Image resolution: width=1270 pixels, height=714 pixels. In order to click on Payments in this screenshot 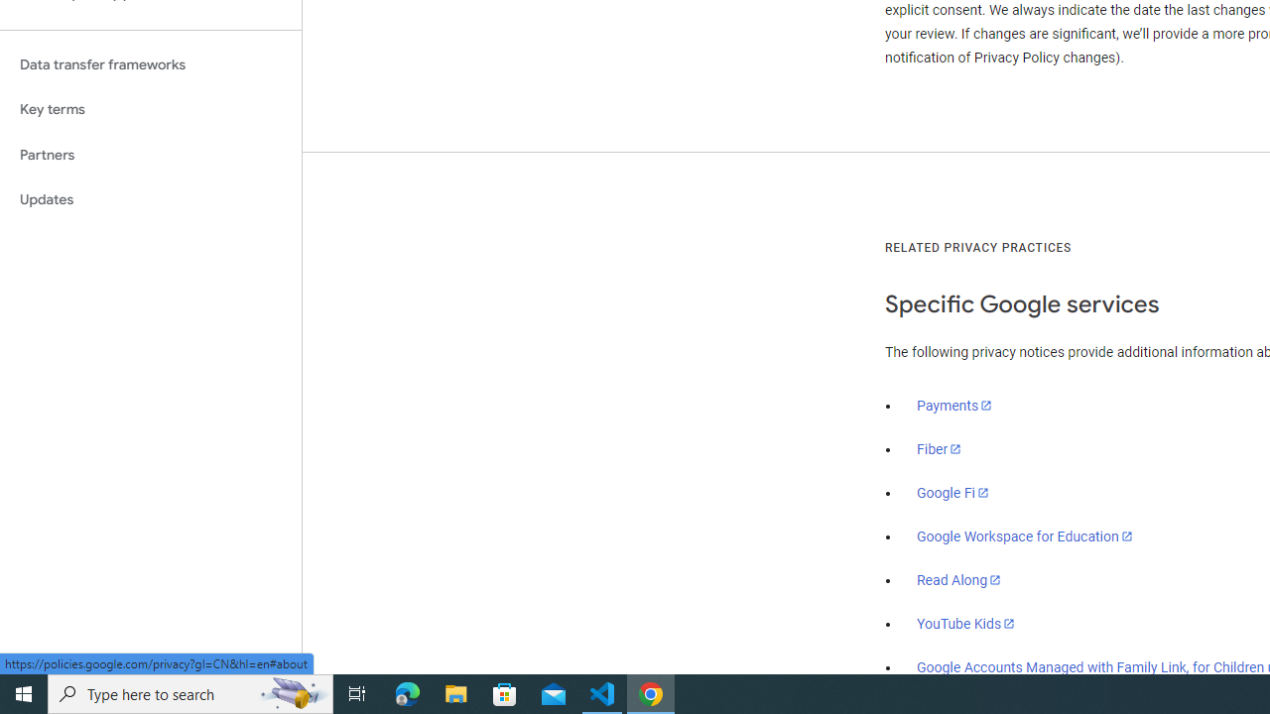, I will do `click(954, 406)`.